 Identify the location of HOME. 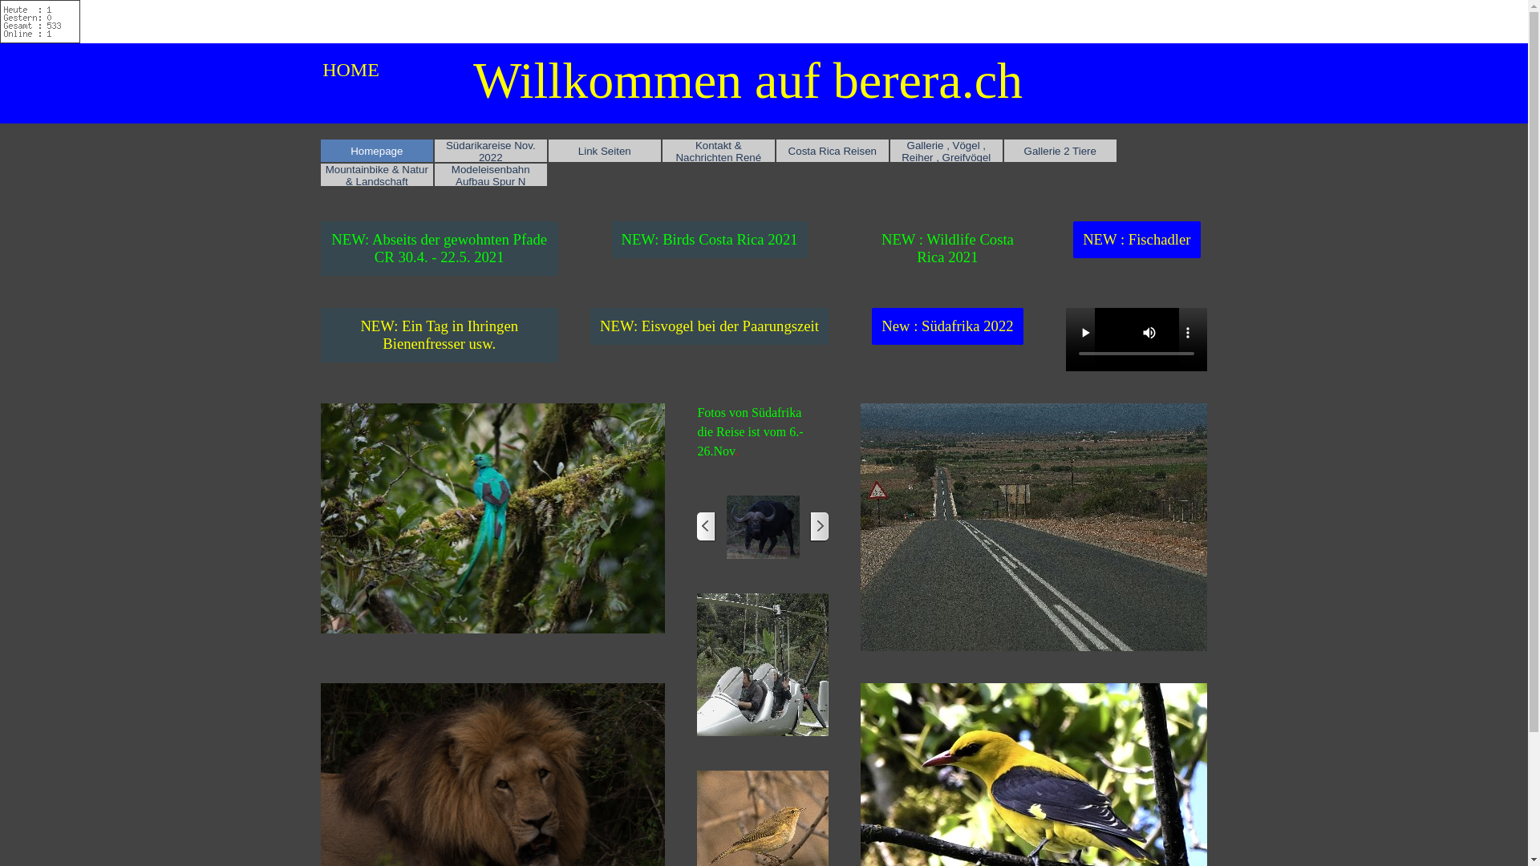
(351, 70).